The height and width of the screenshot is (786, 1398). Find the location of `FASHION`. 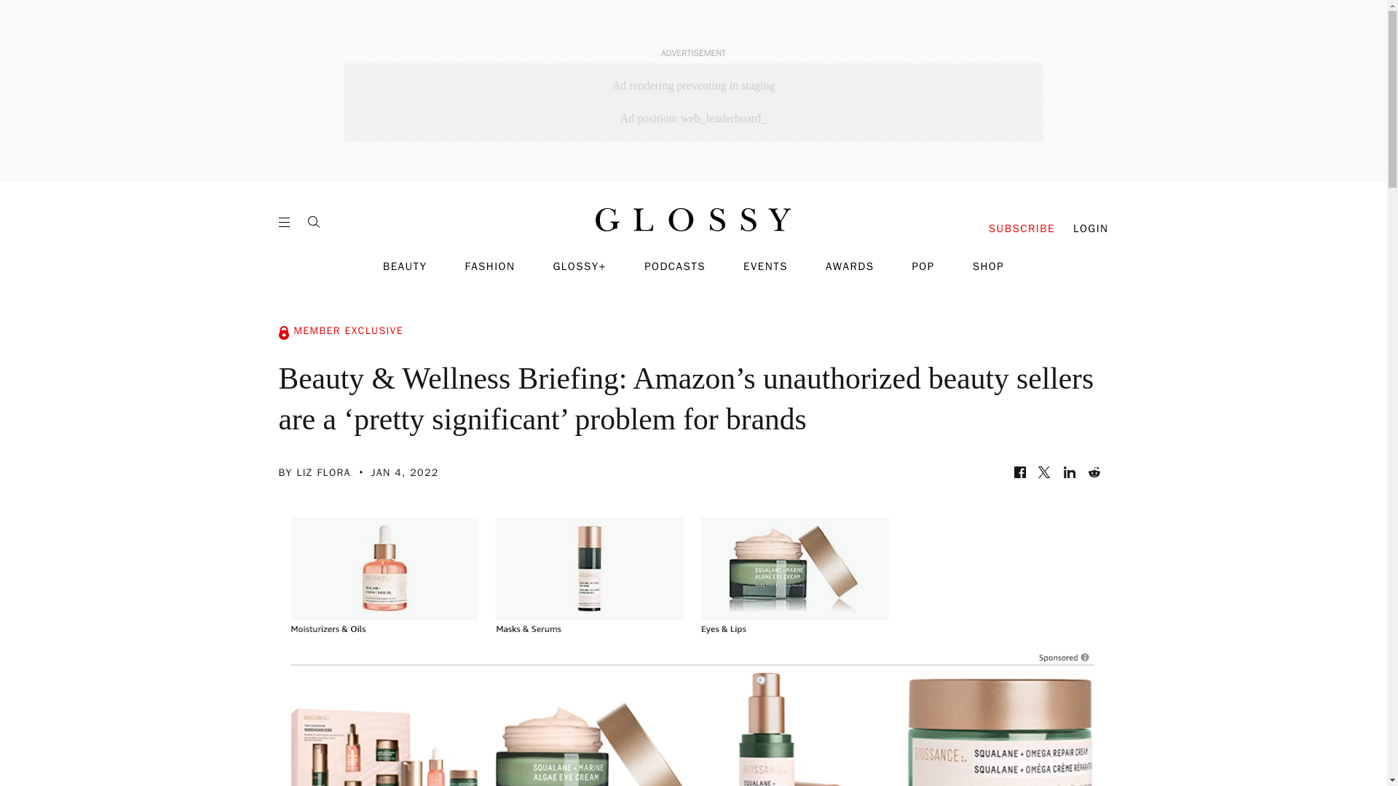

FASHION is located at coordinates (489, 266).